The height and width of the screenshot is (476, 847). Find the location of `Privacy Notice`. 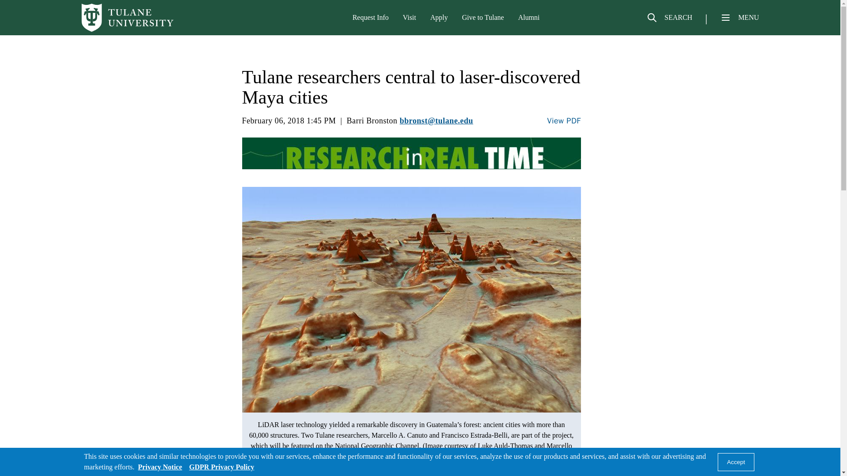

Privacy Notice is located at coordinates (160, 467).